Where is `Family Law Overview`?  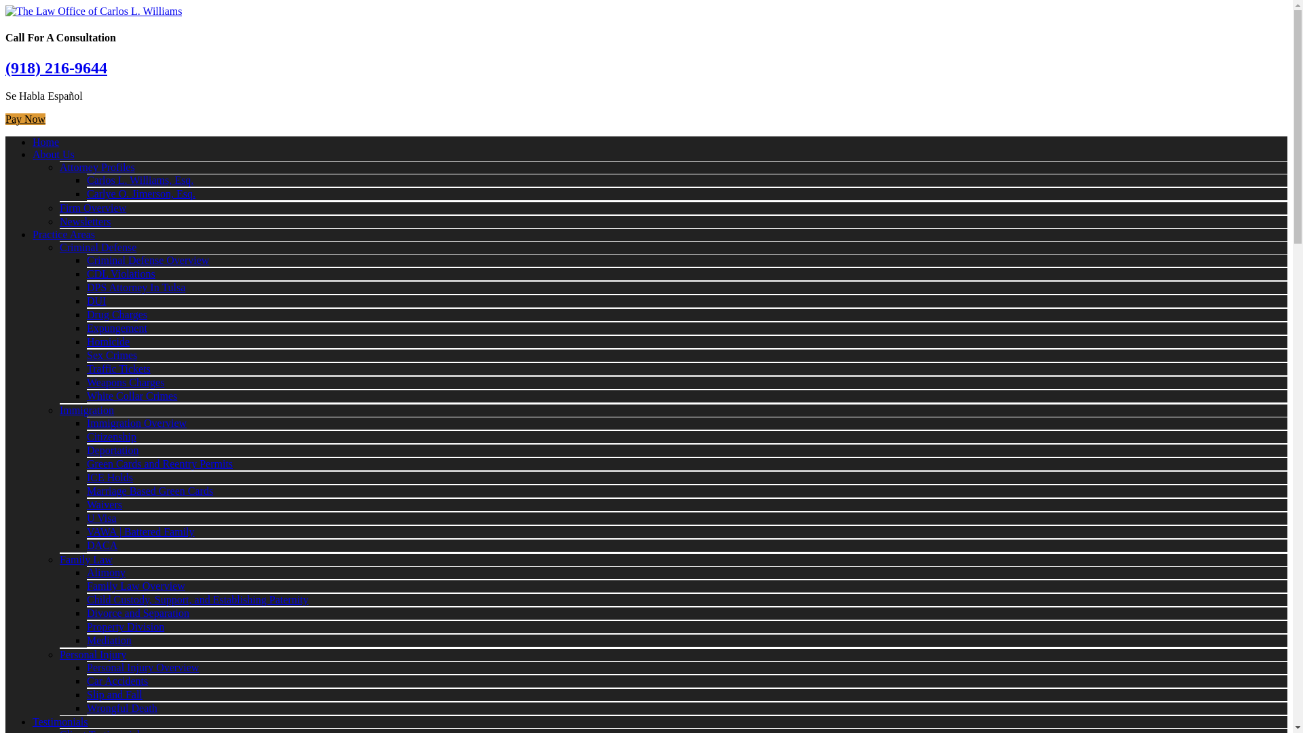
Family Law Overview is located at coordinates (136, 586).